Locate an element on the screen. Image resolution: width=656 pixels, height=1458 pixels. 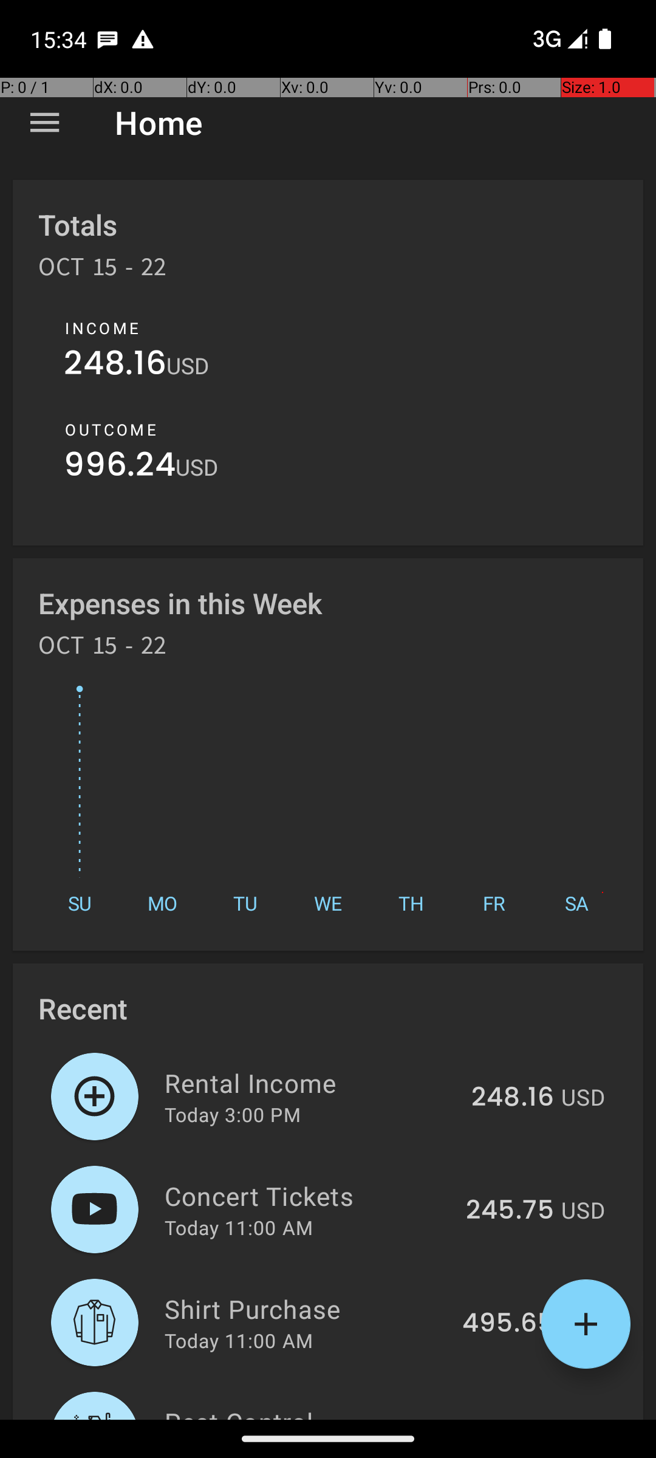
996.24 is located at coordinates (120, 468).